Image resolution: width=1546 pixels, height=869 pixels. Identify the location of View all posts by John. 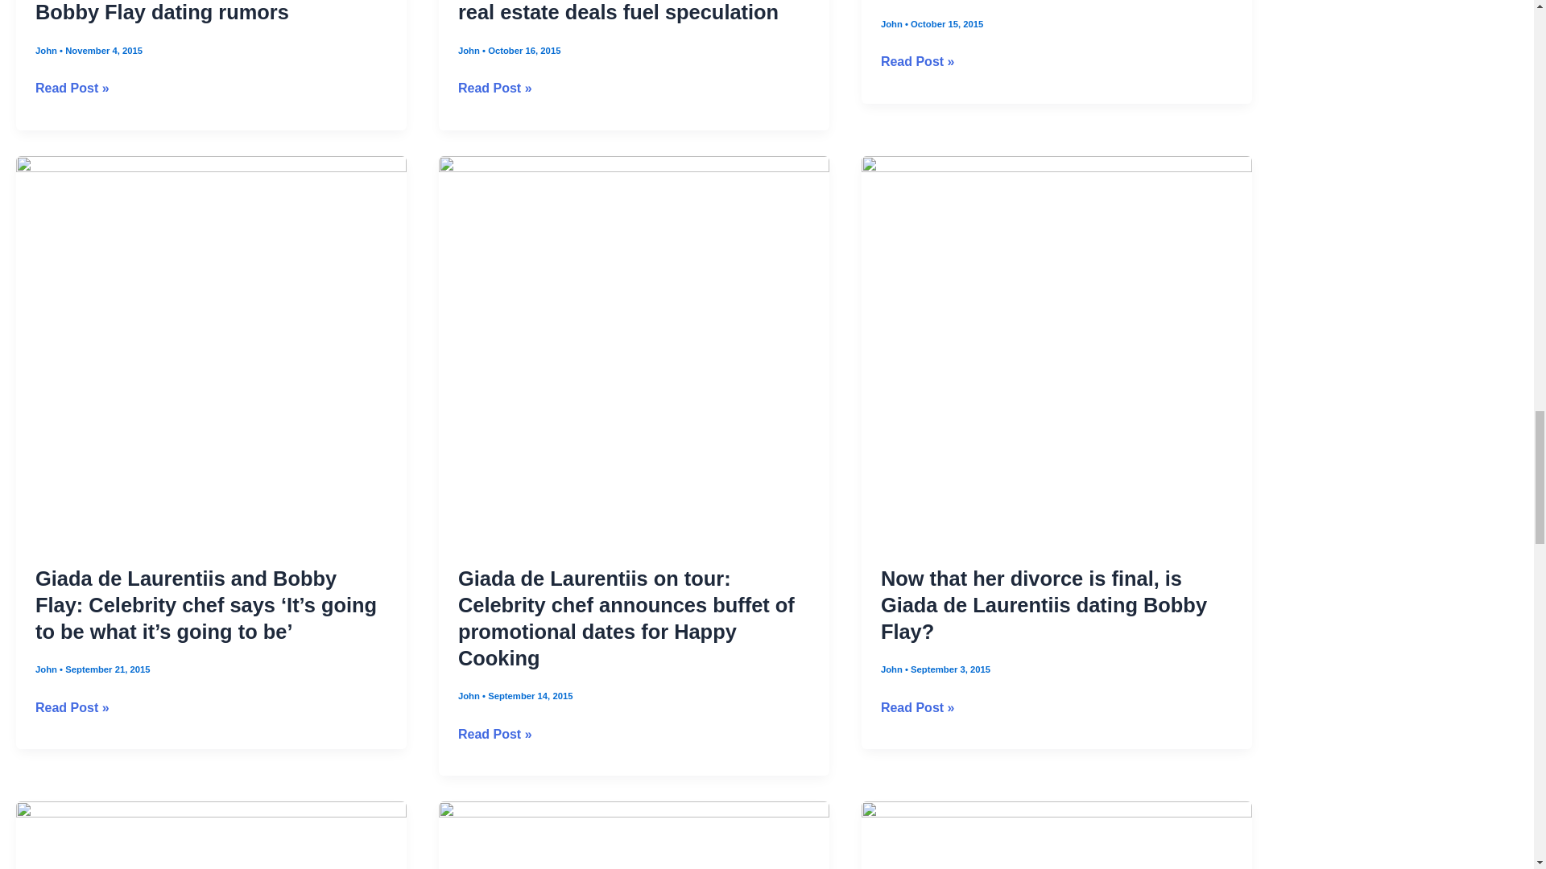
(892, 23).